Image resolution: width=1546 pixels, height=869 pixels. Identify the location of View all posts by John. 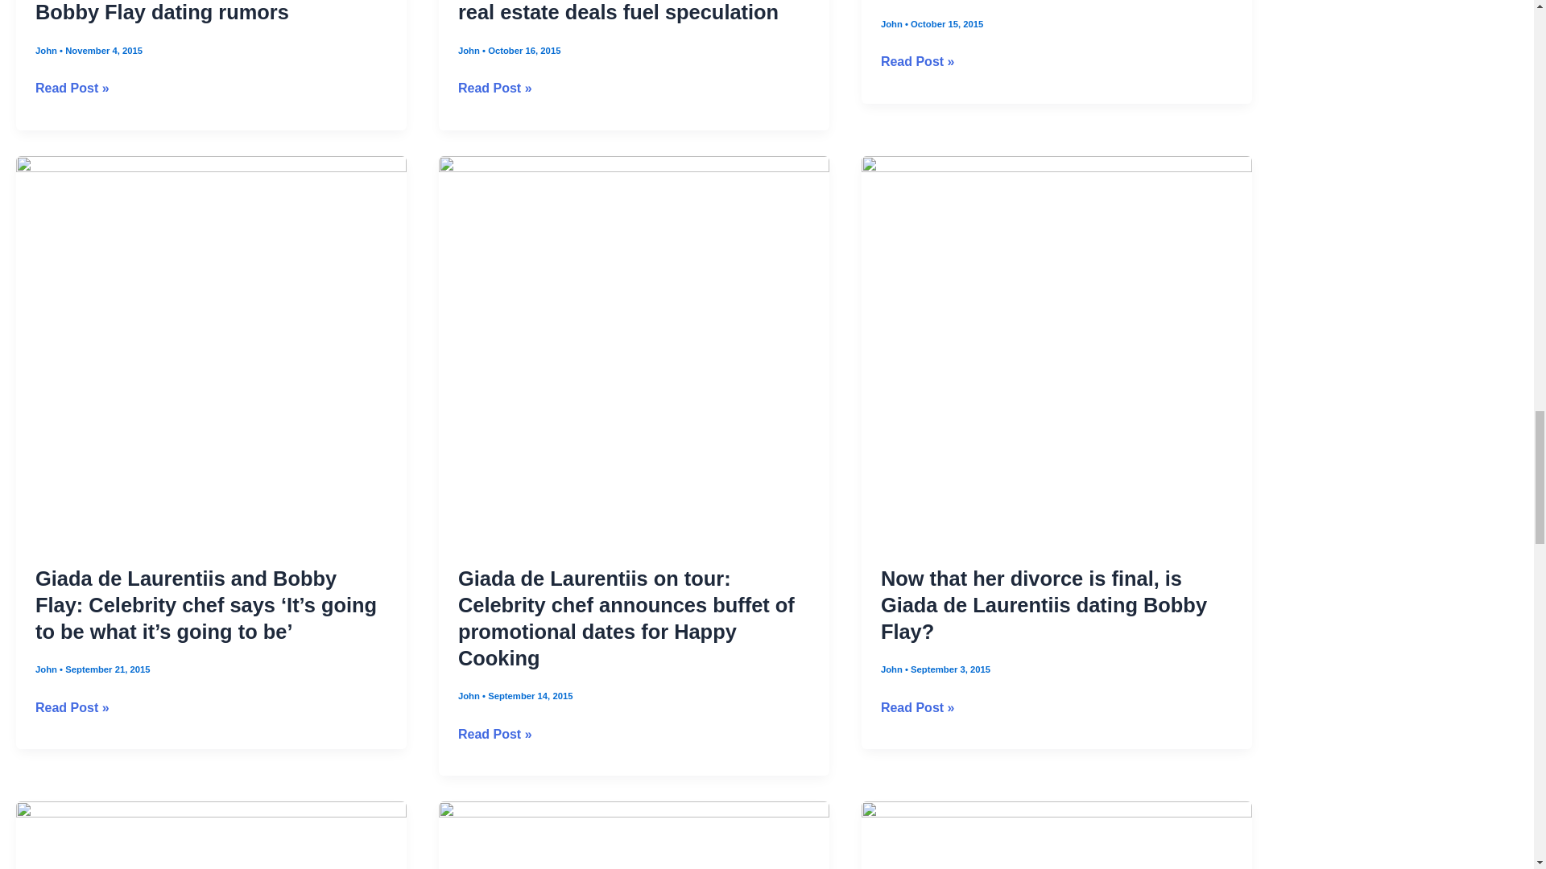
(892, 23).